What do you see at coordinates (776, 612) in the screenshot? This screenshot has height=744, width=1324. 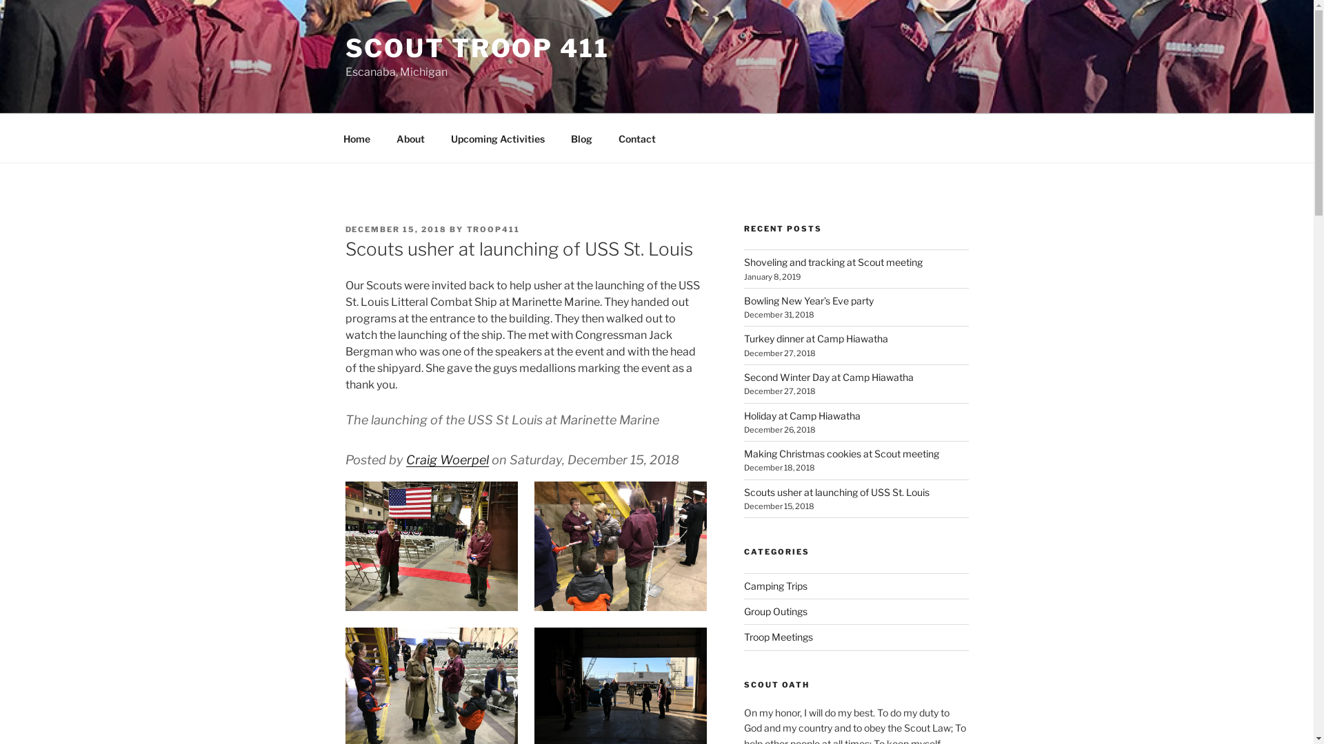 I see `Group Outings` at bounding box center [776, 612].